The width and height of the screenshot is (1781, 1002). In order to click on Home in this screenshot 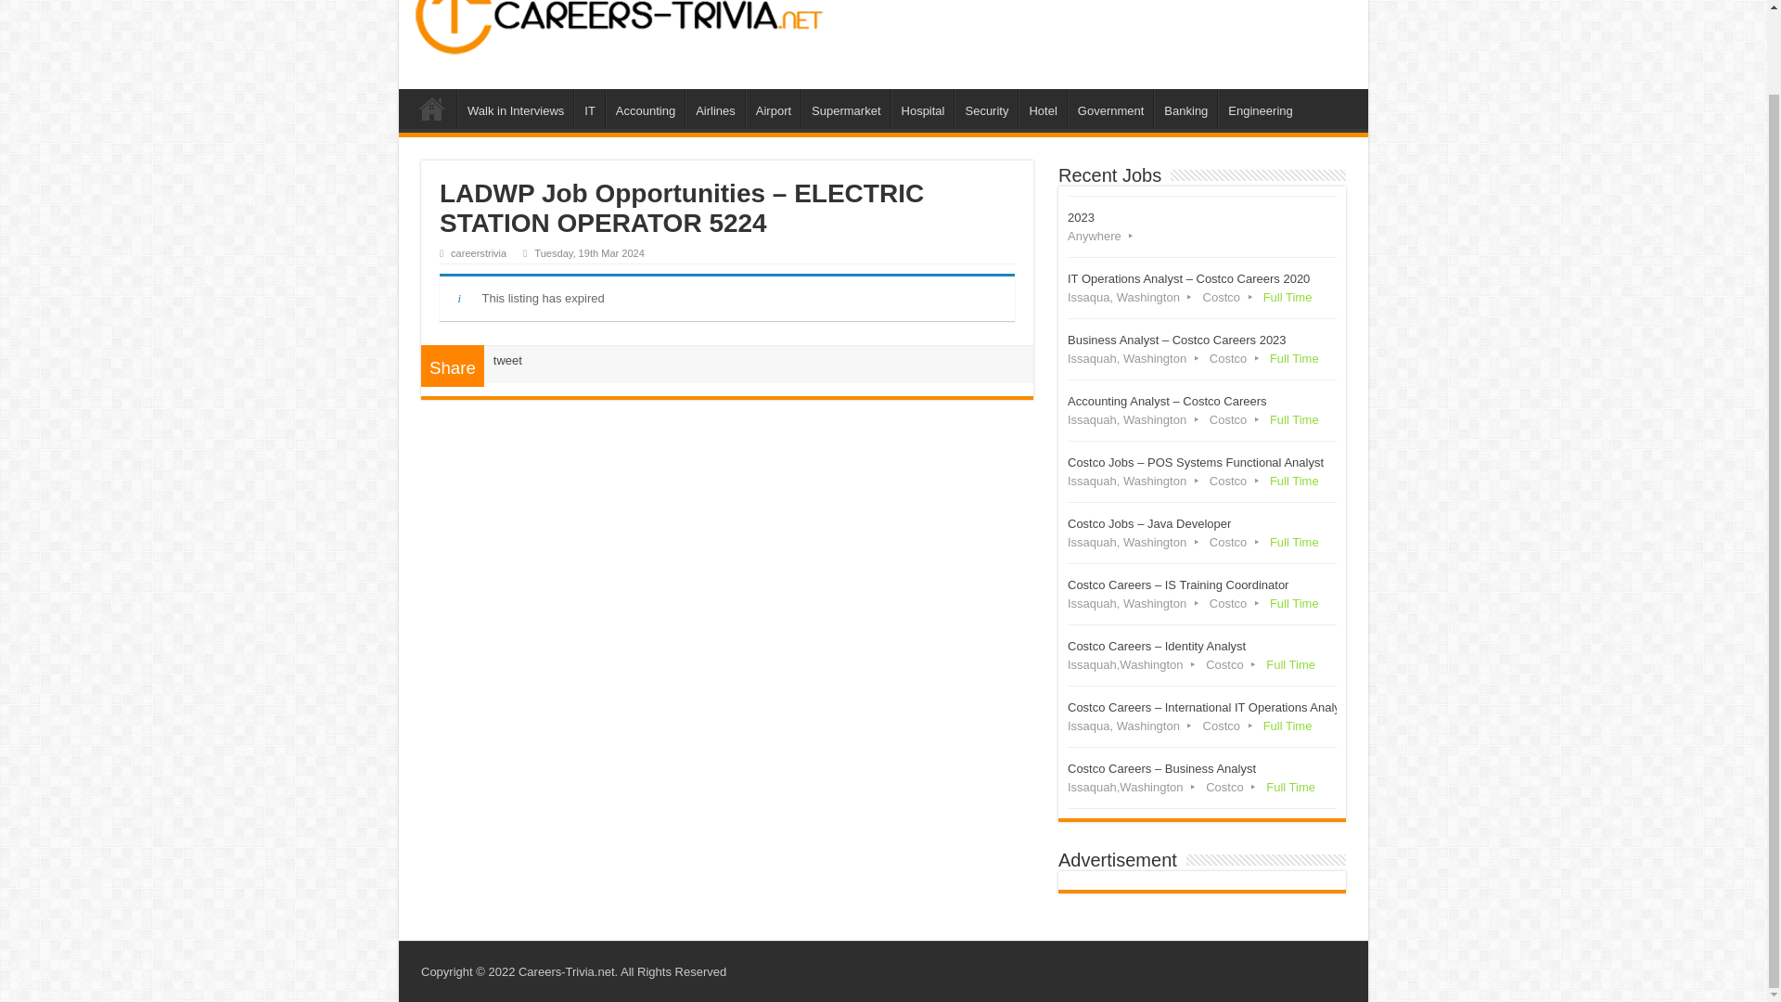, I will do `click(431, 109)`.